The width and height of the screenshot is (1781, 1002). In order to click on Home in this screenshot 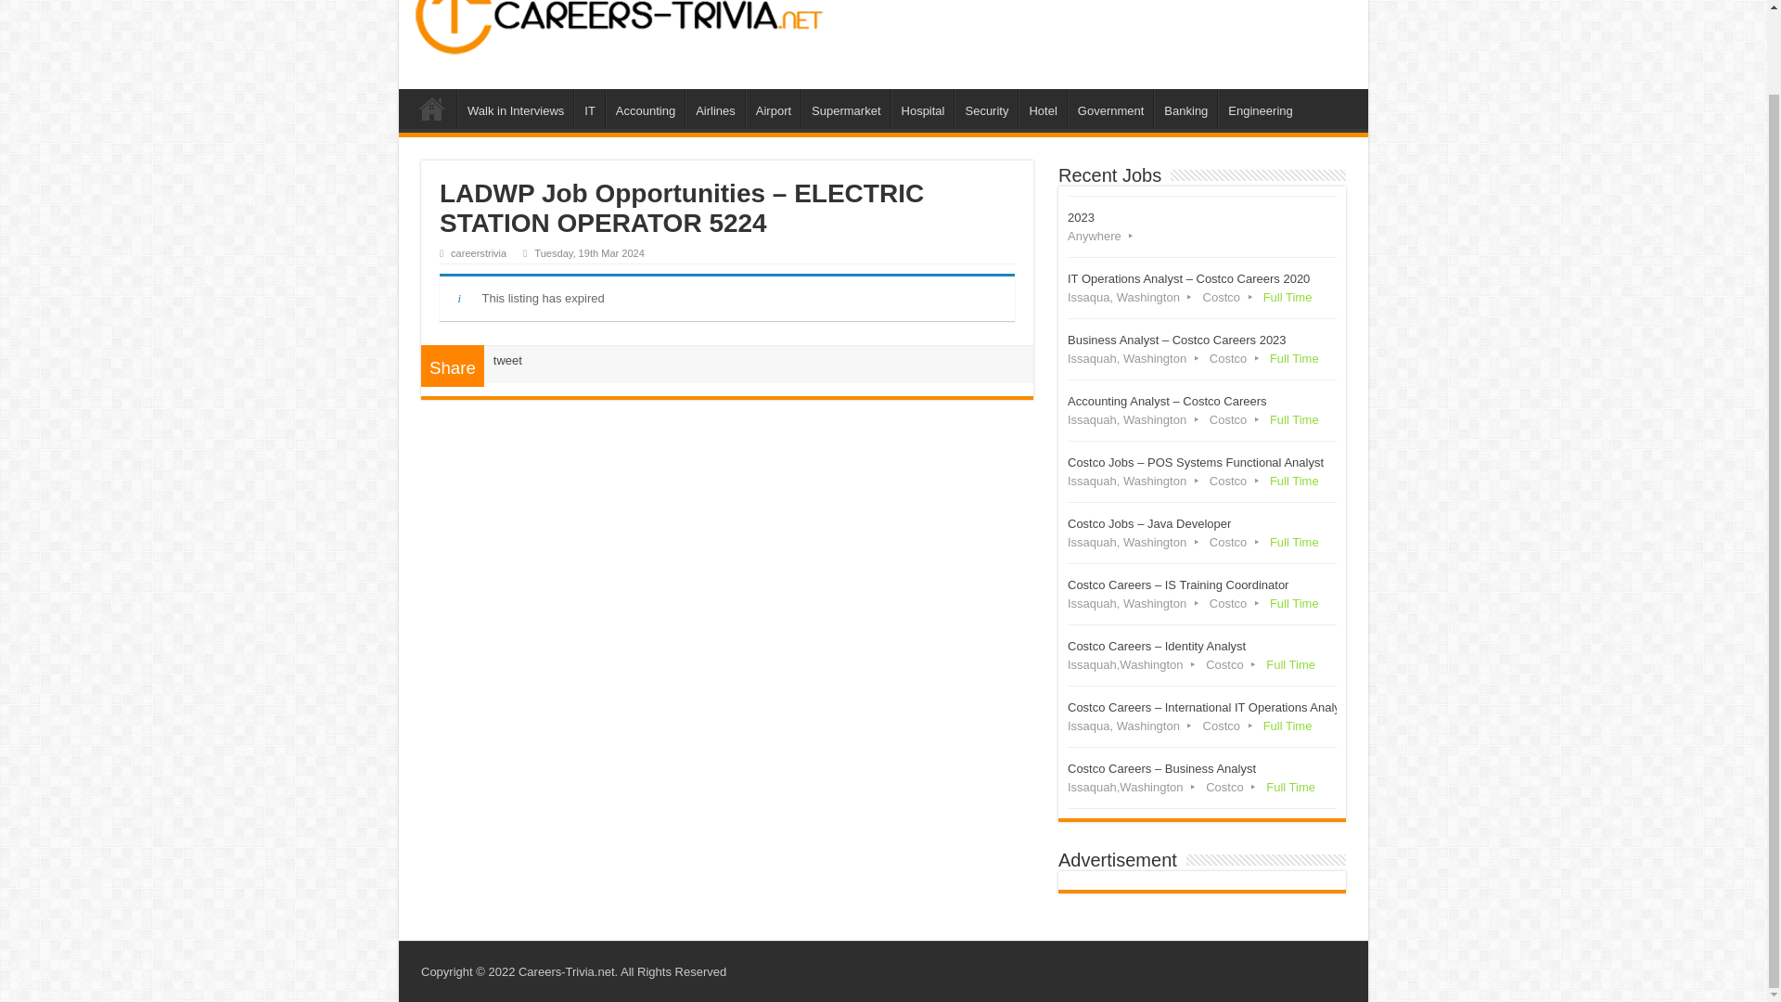, I will do `click(431, 109)`.